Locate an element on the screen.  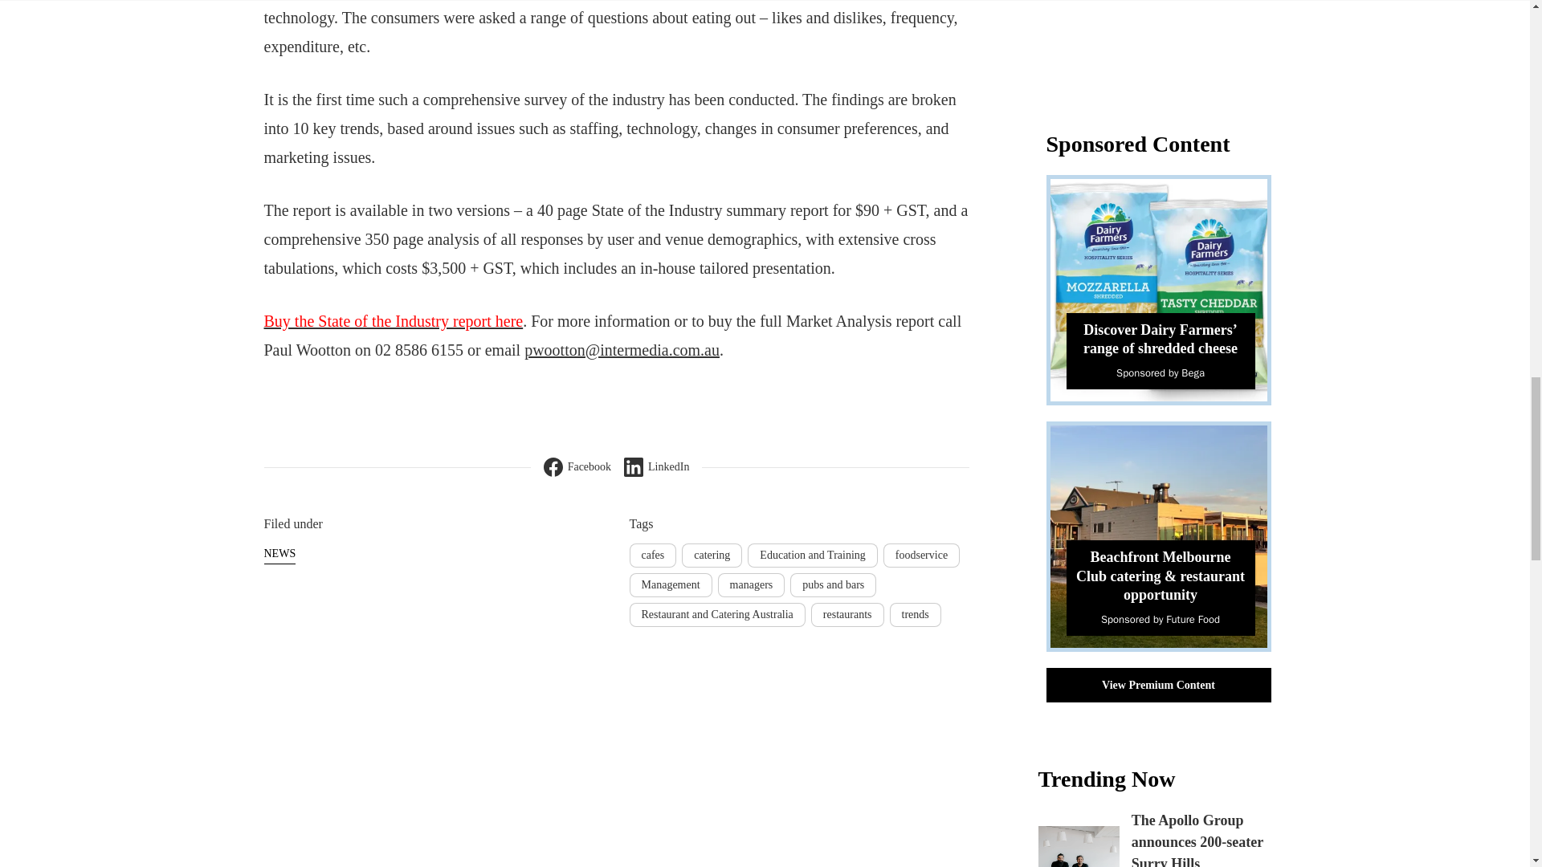
LinkedIn is located at coordinates (657, 467).